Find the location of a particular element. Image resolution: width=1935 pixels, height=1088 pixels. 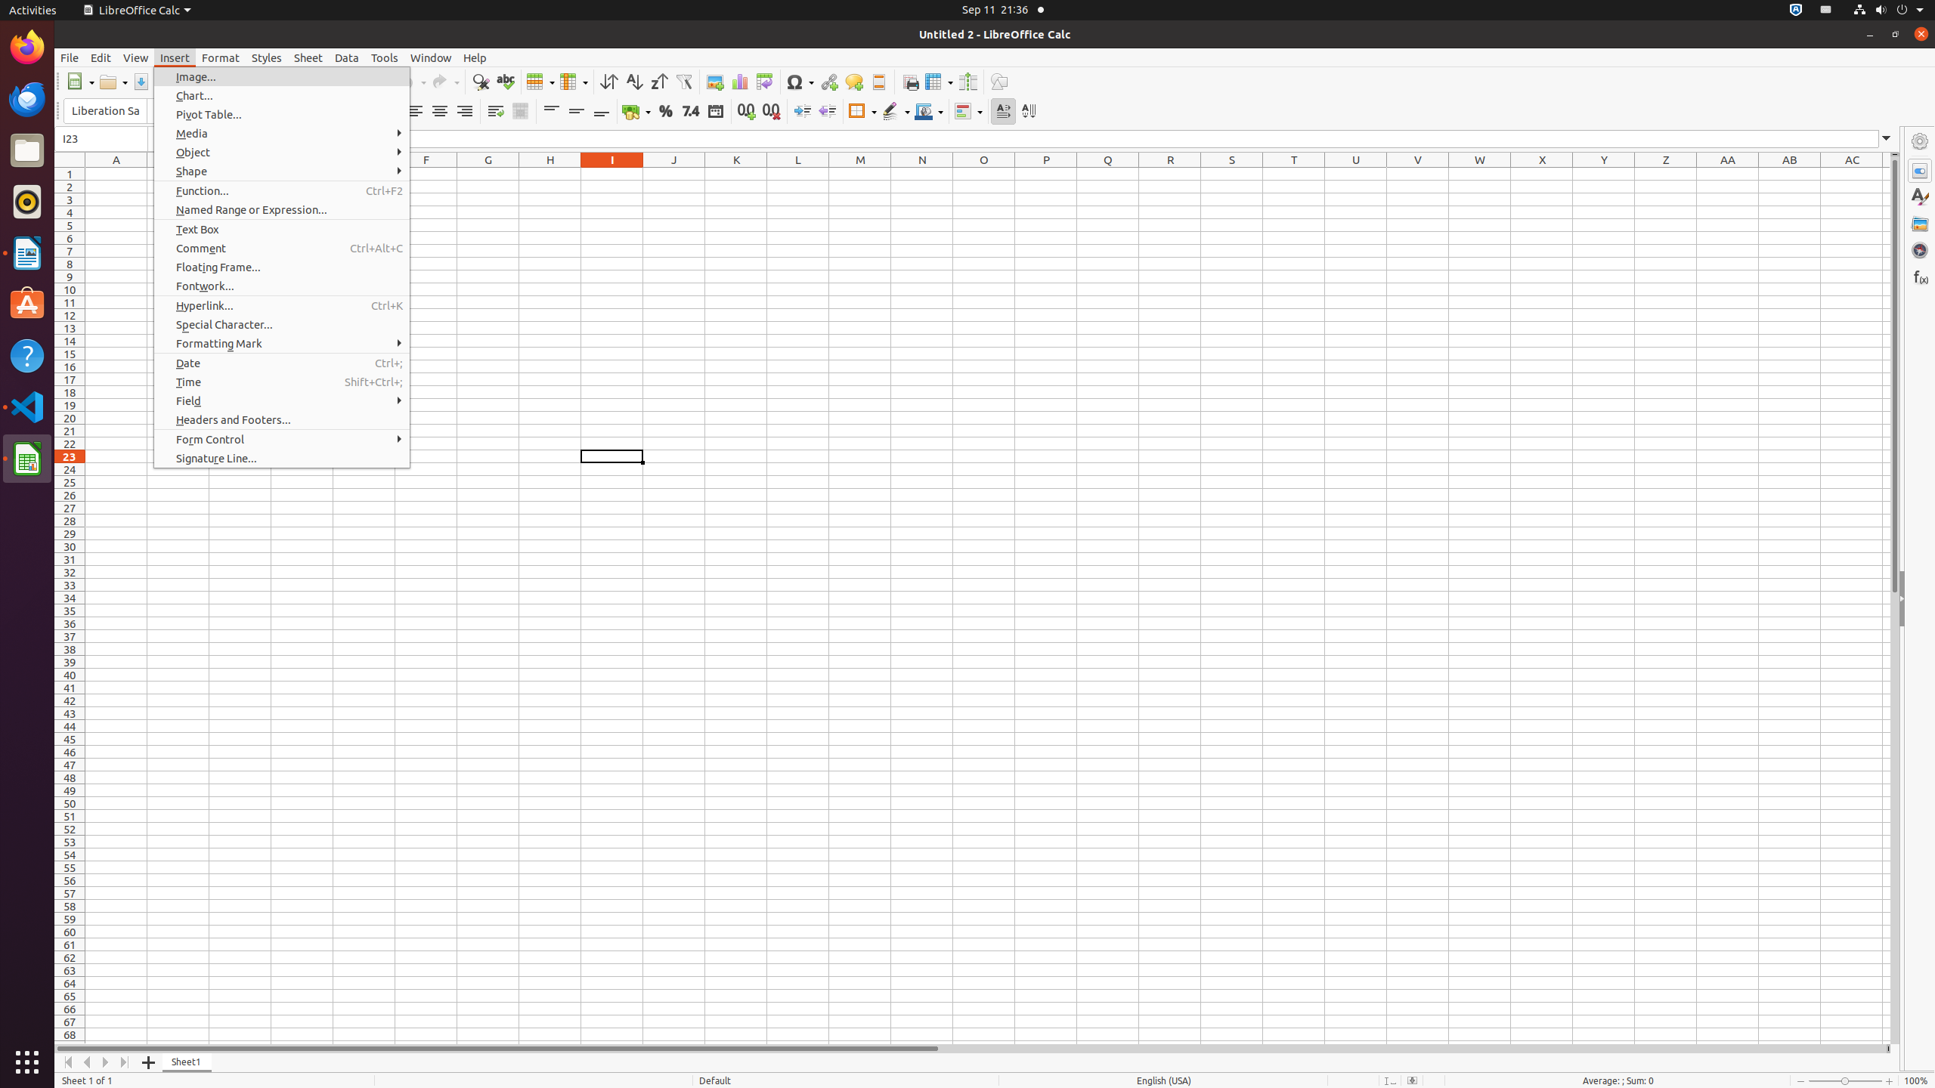

Sort Ascending is located at coordinates (633, 82).